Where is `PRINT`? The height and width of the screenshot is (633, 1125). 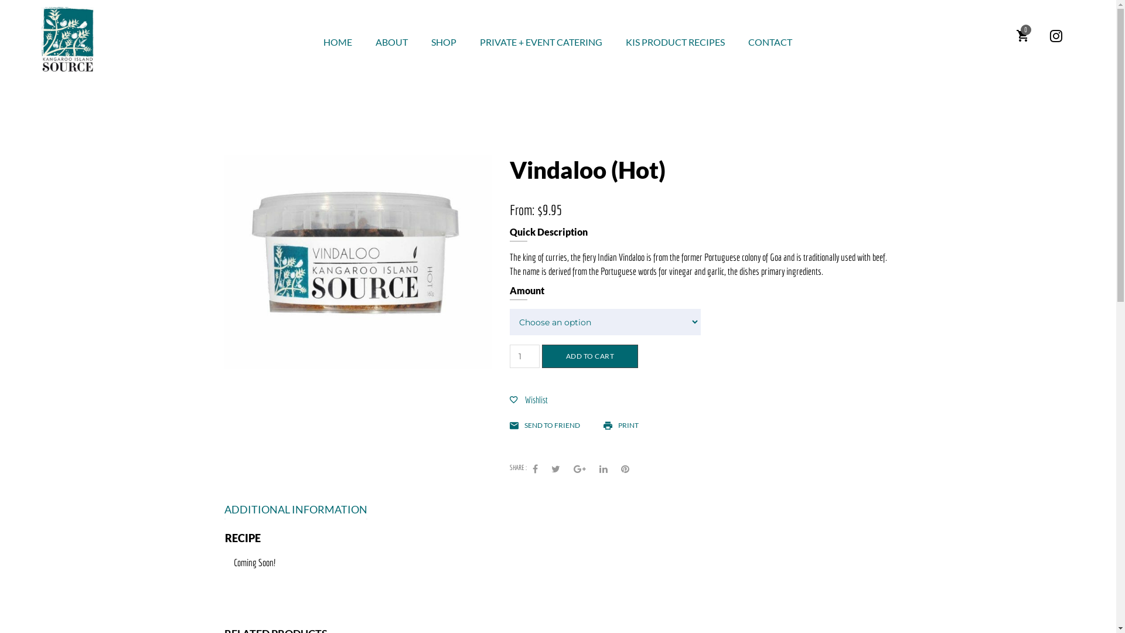 PRINT is located at coordinates (621, 426).